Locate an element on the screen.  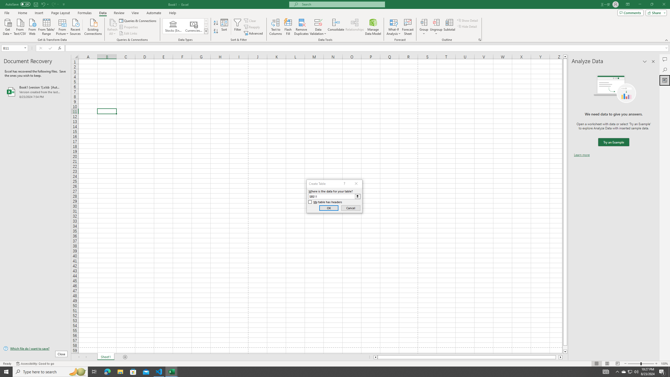
Data Types is located at coordinates (206, 31).